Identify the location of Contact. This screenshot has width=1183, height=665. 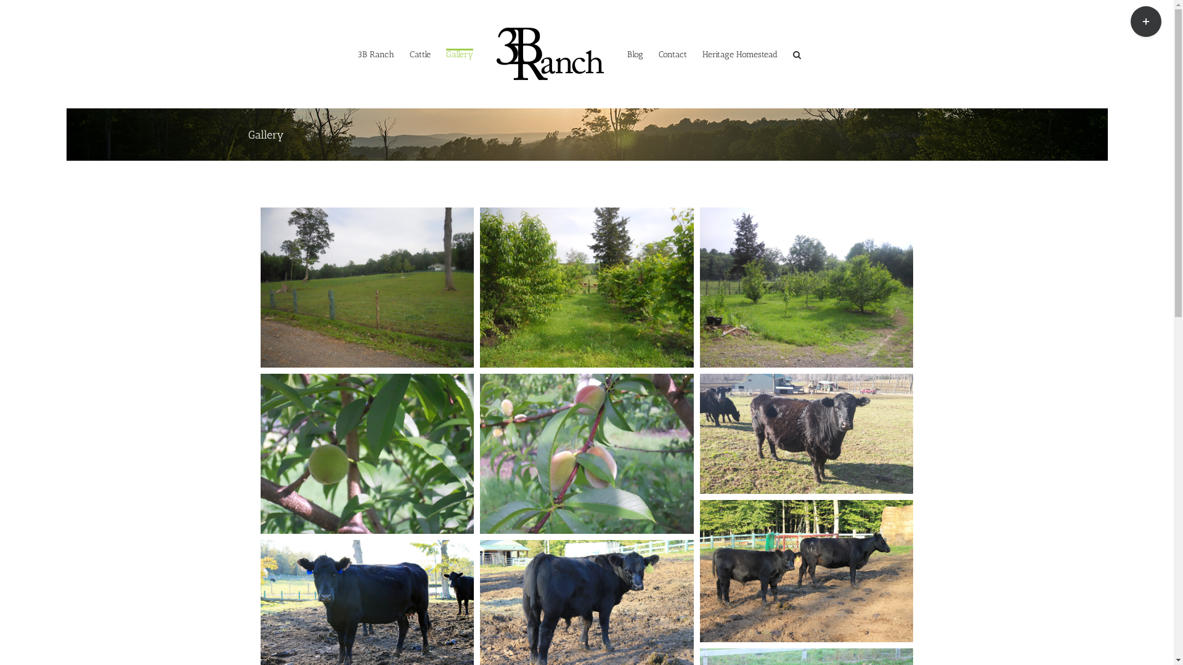
(673, 54).